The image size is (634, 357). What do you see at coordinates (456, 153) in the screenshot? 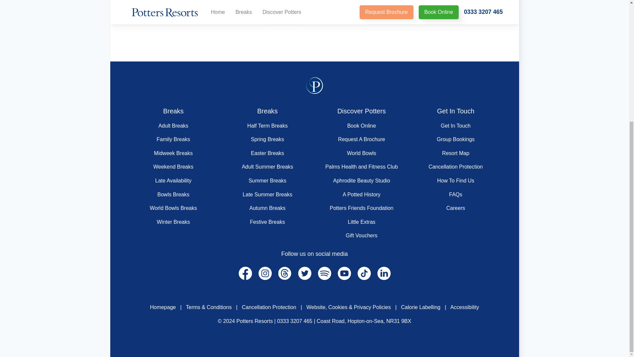
I see `Resort Map` at bounding box center [456, 153].